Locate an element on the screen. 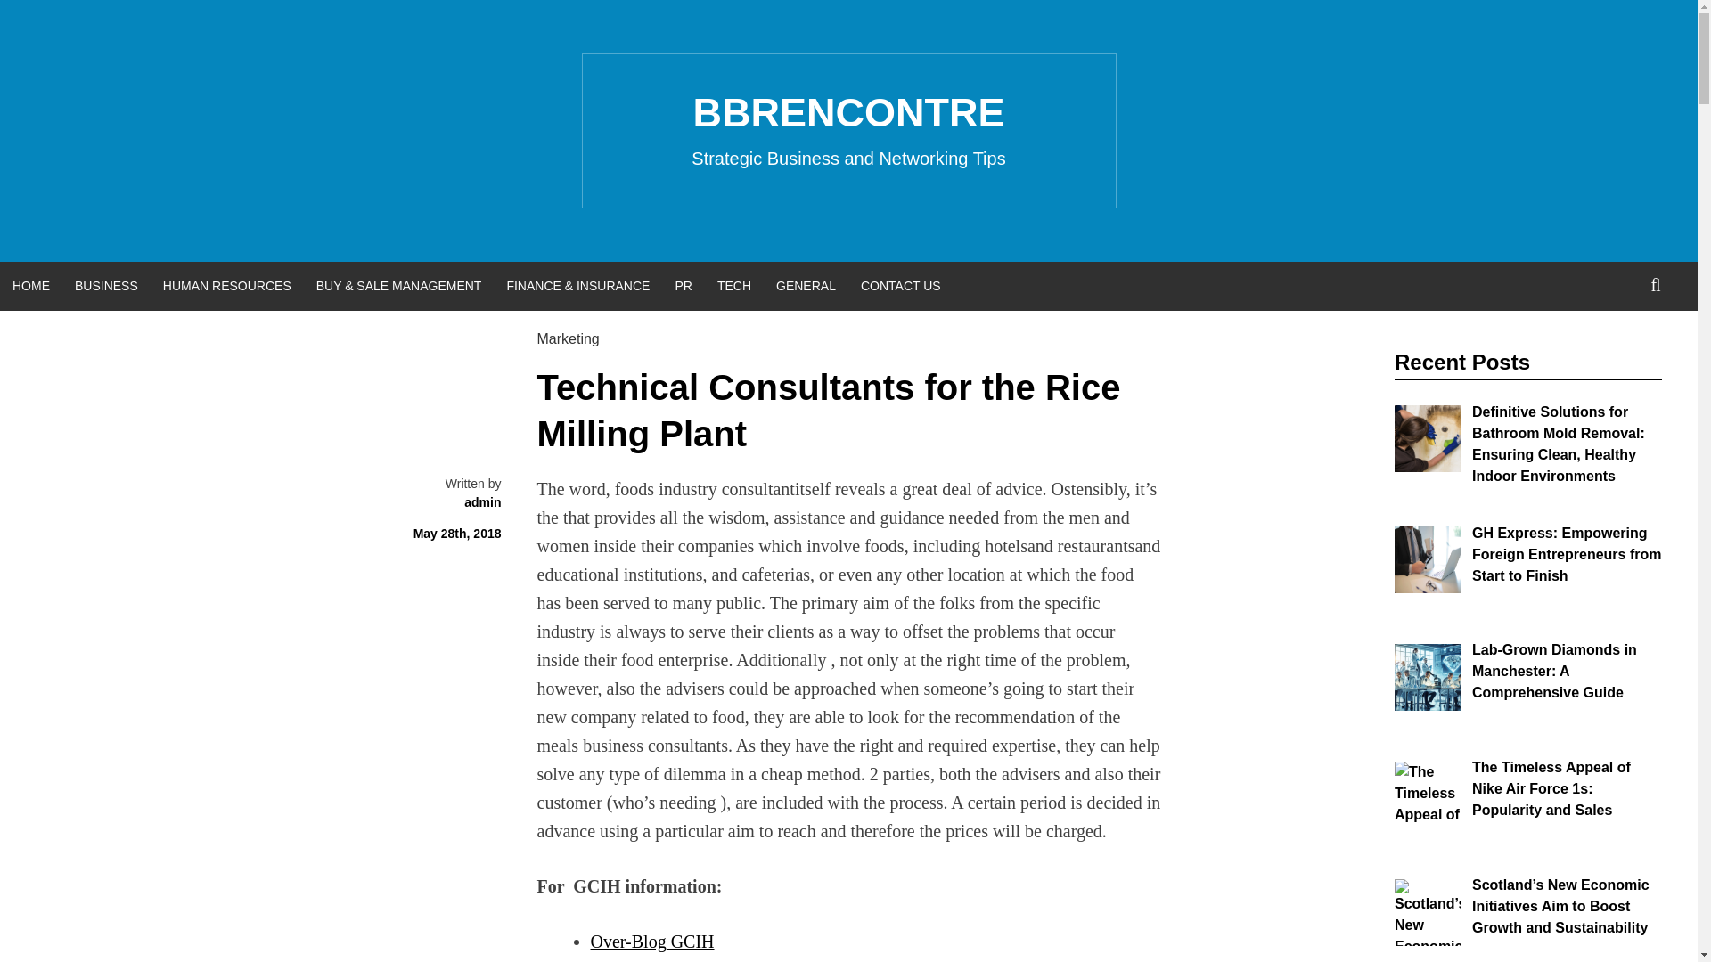  admin is located at coordinates (482, 502).